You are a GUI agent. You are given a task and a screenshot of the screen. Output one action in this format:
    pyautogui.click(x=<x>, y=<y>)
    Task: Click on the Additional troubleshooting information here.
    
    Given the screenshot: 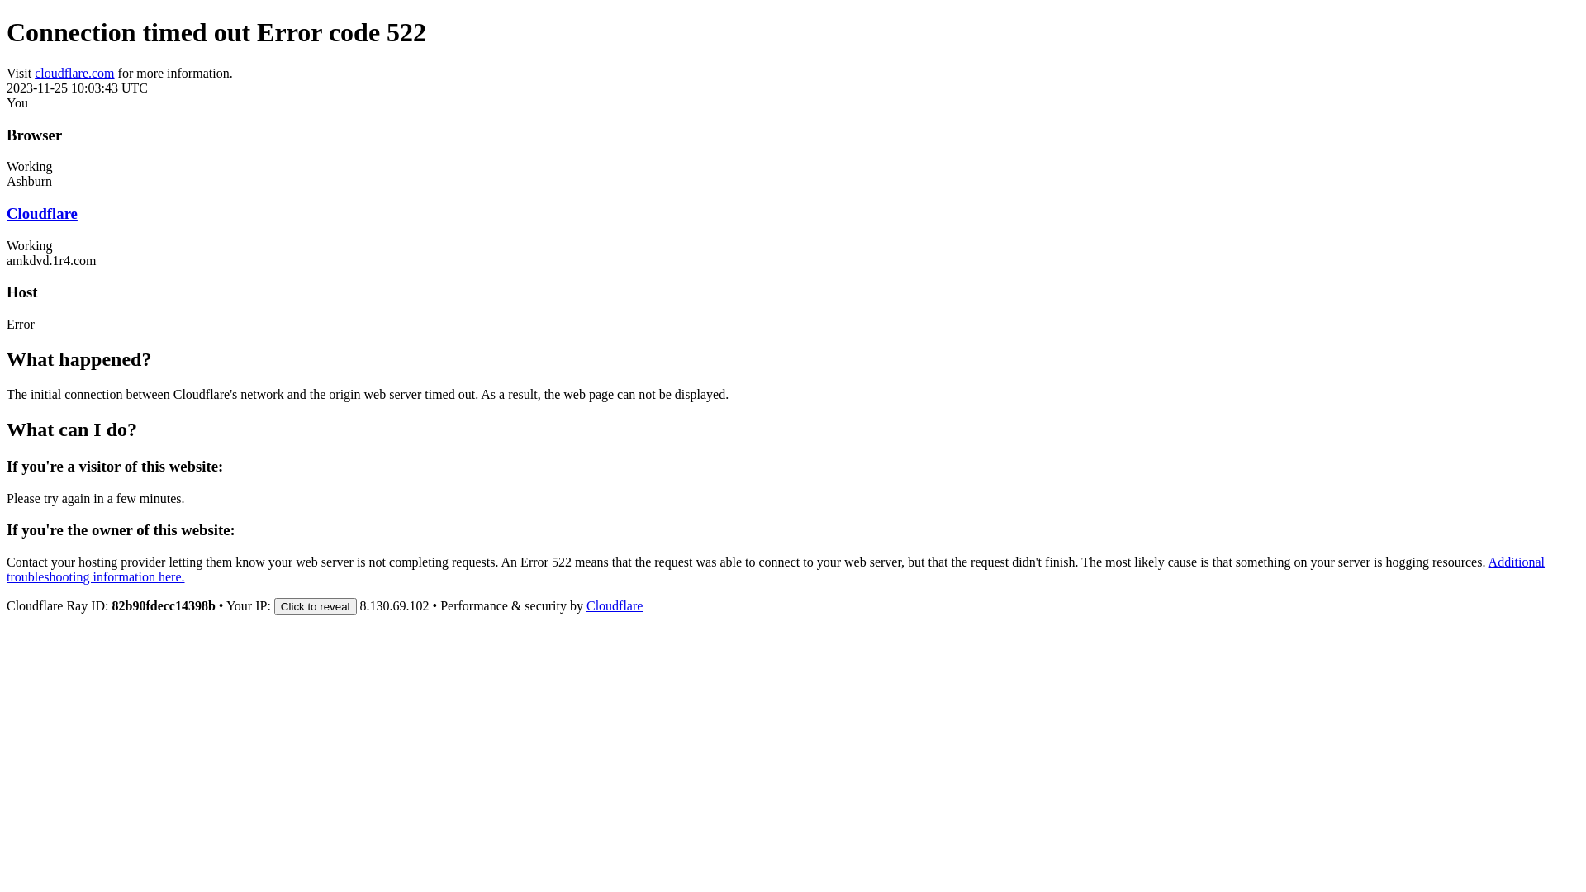 What is the action you would take?
    pyautogui.click(x=776, y=570)
    